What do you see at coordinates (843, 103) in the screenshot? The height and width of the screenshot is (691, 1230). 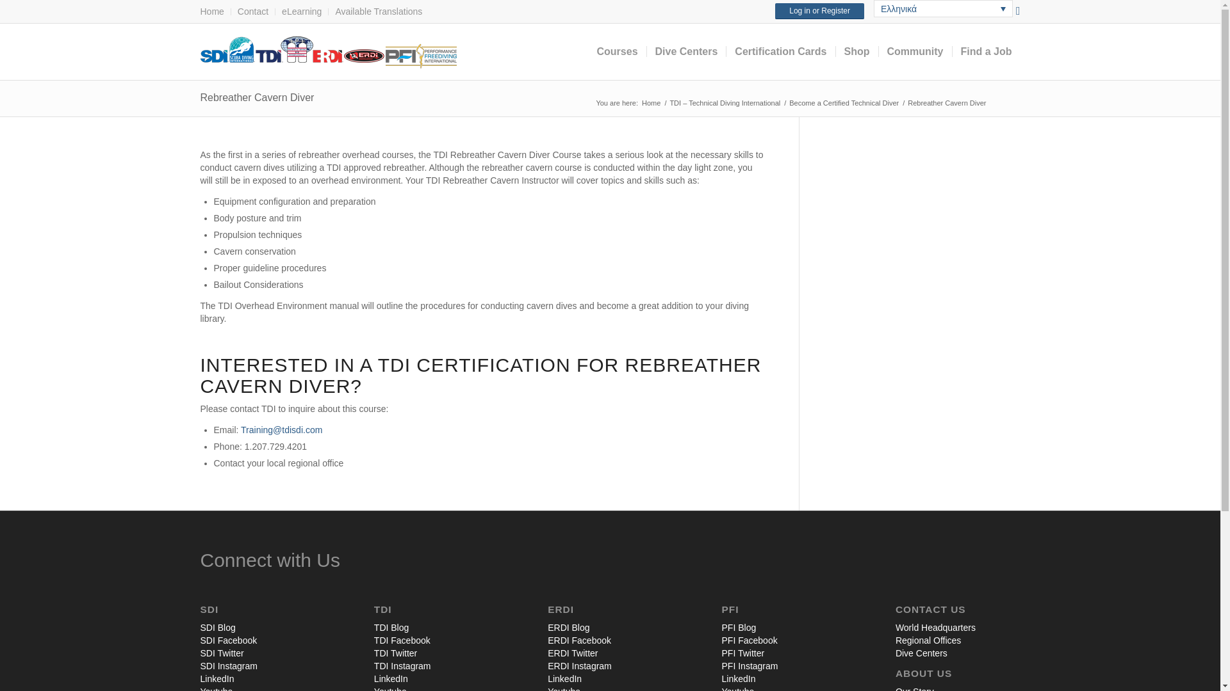 I see `Become a Certified Technical Diver` at bounding box center [843, 103].